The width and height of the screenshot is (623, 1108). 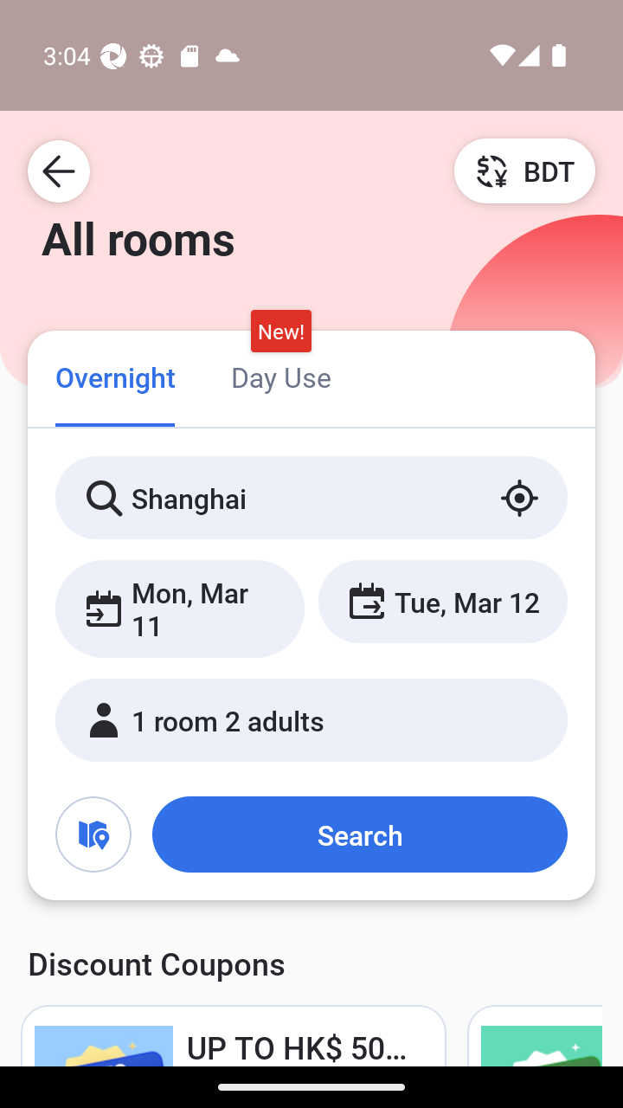 I want to click on Shanghai, so click(x=311, y=498).